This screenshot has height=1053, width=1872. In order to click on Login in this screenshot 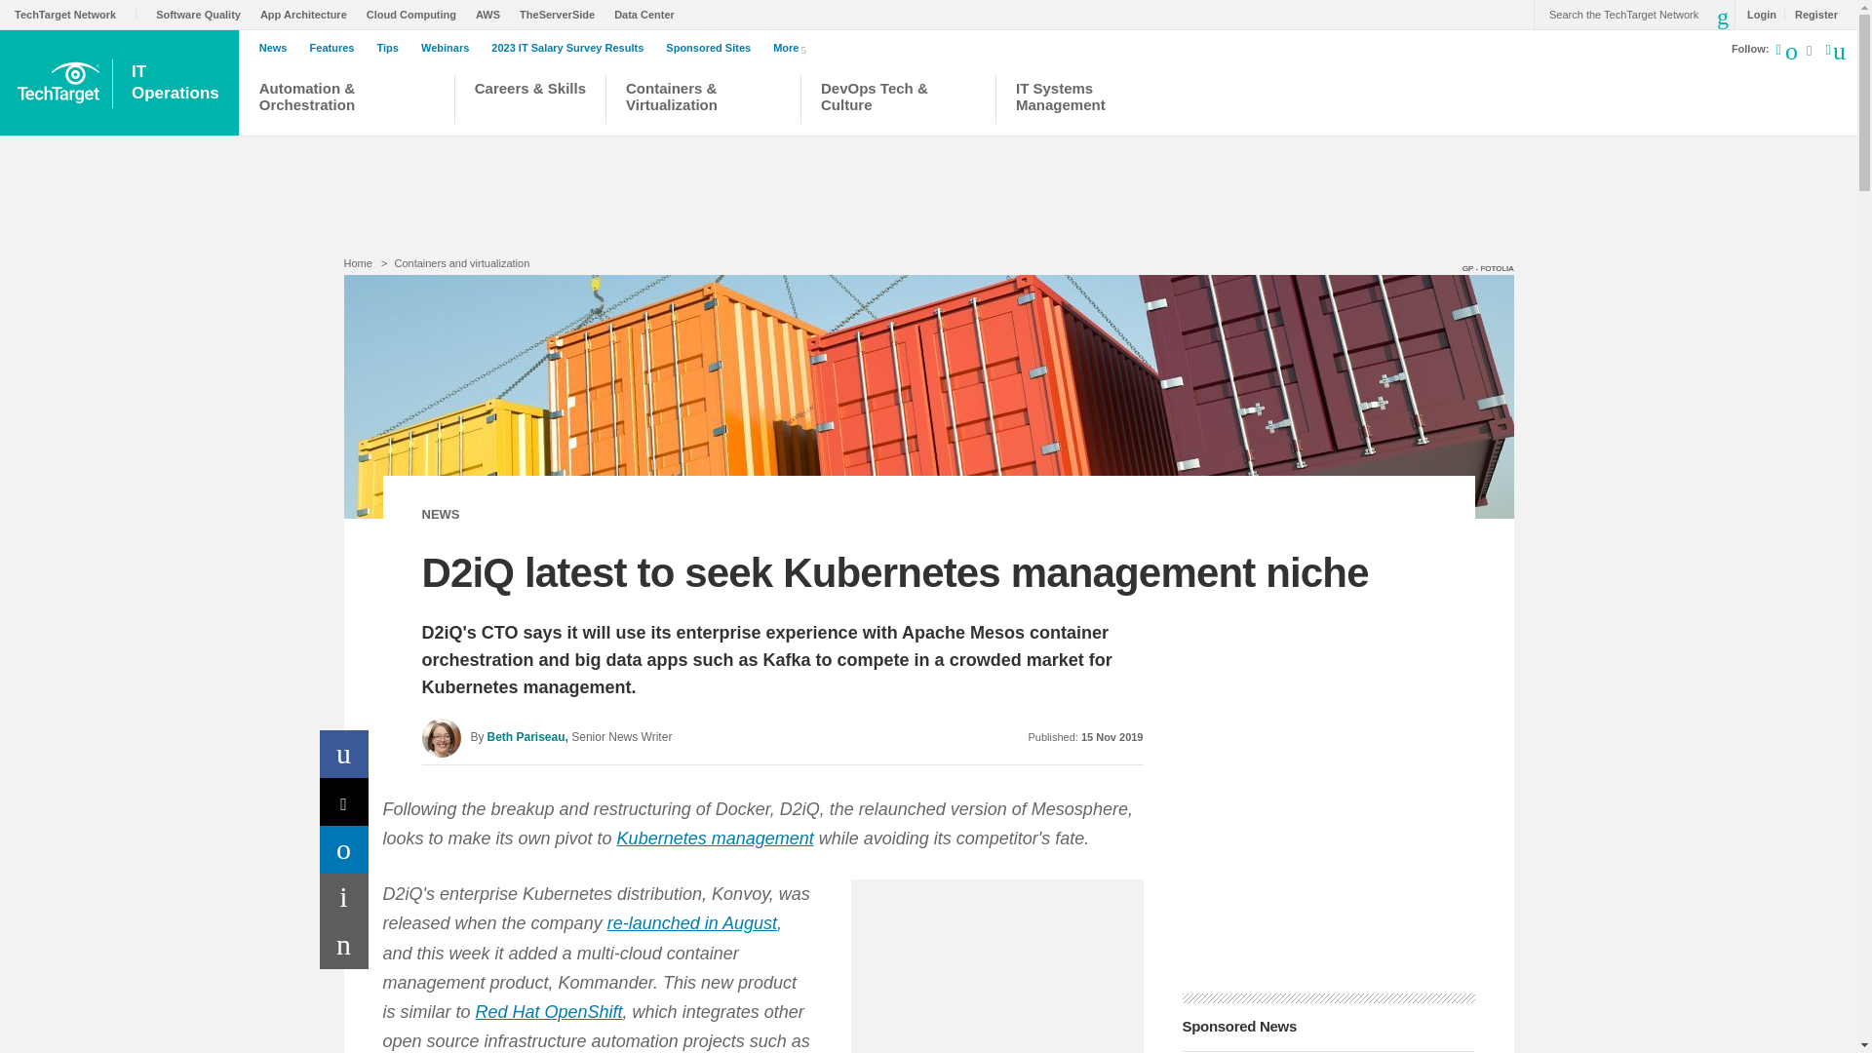, I will do `click(1757, 14)`.